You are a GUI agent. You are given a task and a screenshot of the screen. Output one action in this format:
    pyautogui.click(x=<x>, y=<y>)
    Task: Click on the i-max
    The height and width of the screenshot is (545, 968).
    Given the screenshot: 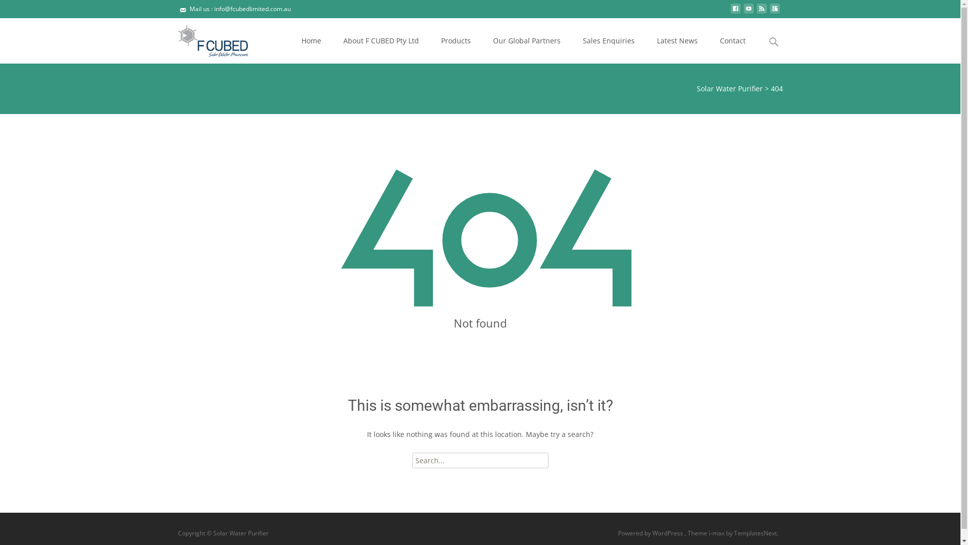 What is the action you would take?
    pyautogui.click(x=717, y=533)
    